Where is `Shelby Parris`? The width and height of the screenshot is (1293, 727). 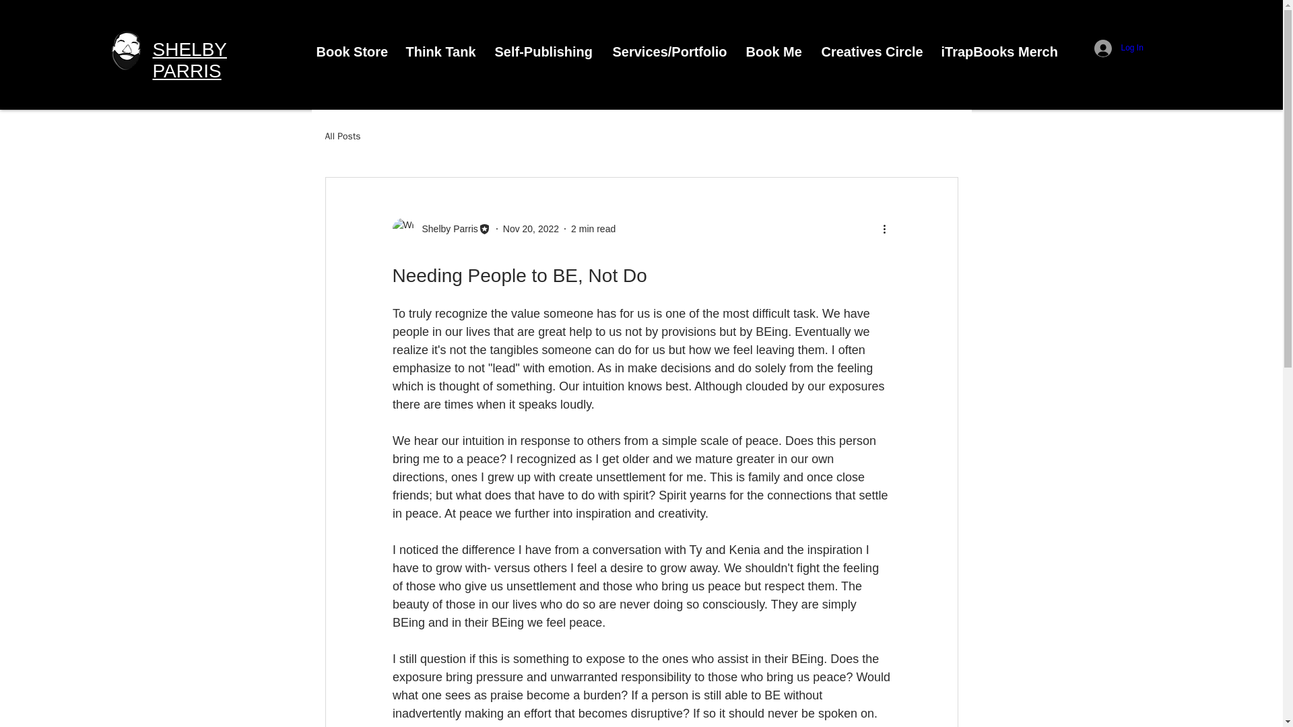
Shelby Parris is located at coordinates (440, 229).